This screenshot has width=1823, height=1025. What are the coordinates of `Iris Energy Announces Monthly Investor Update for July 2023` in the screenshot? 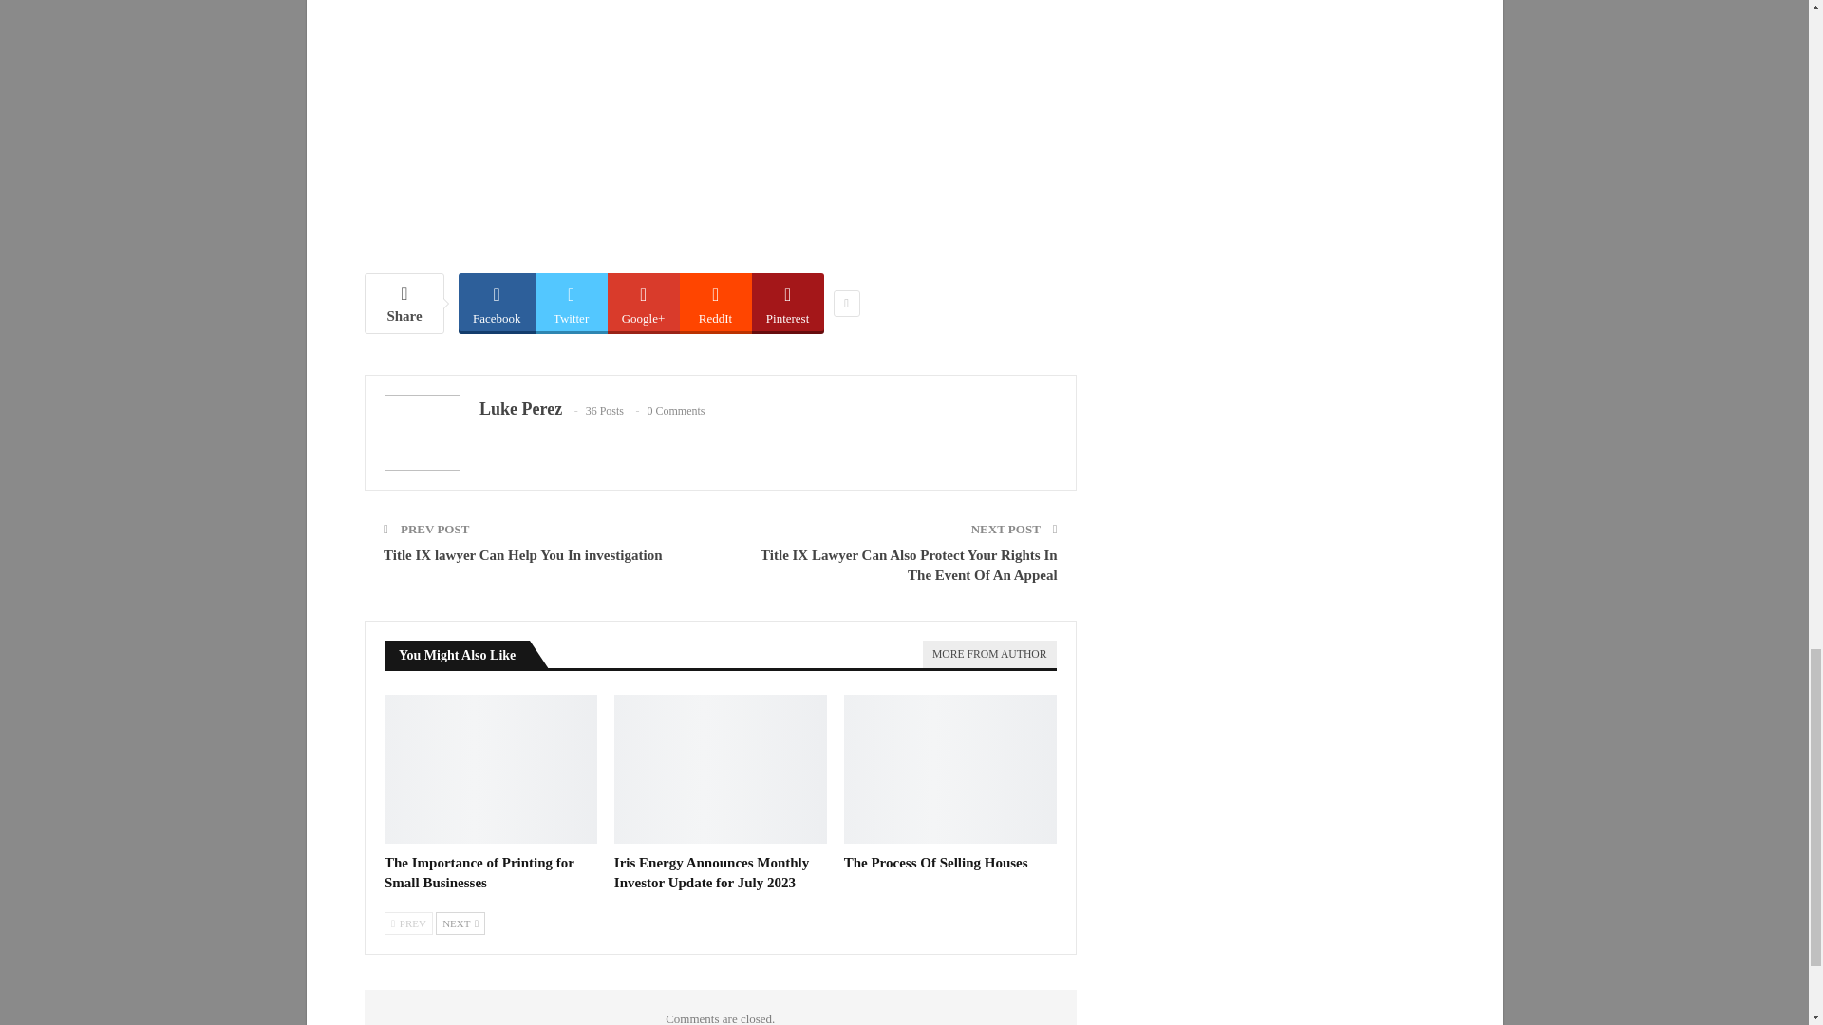 It's located at (721, 769).